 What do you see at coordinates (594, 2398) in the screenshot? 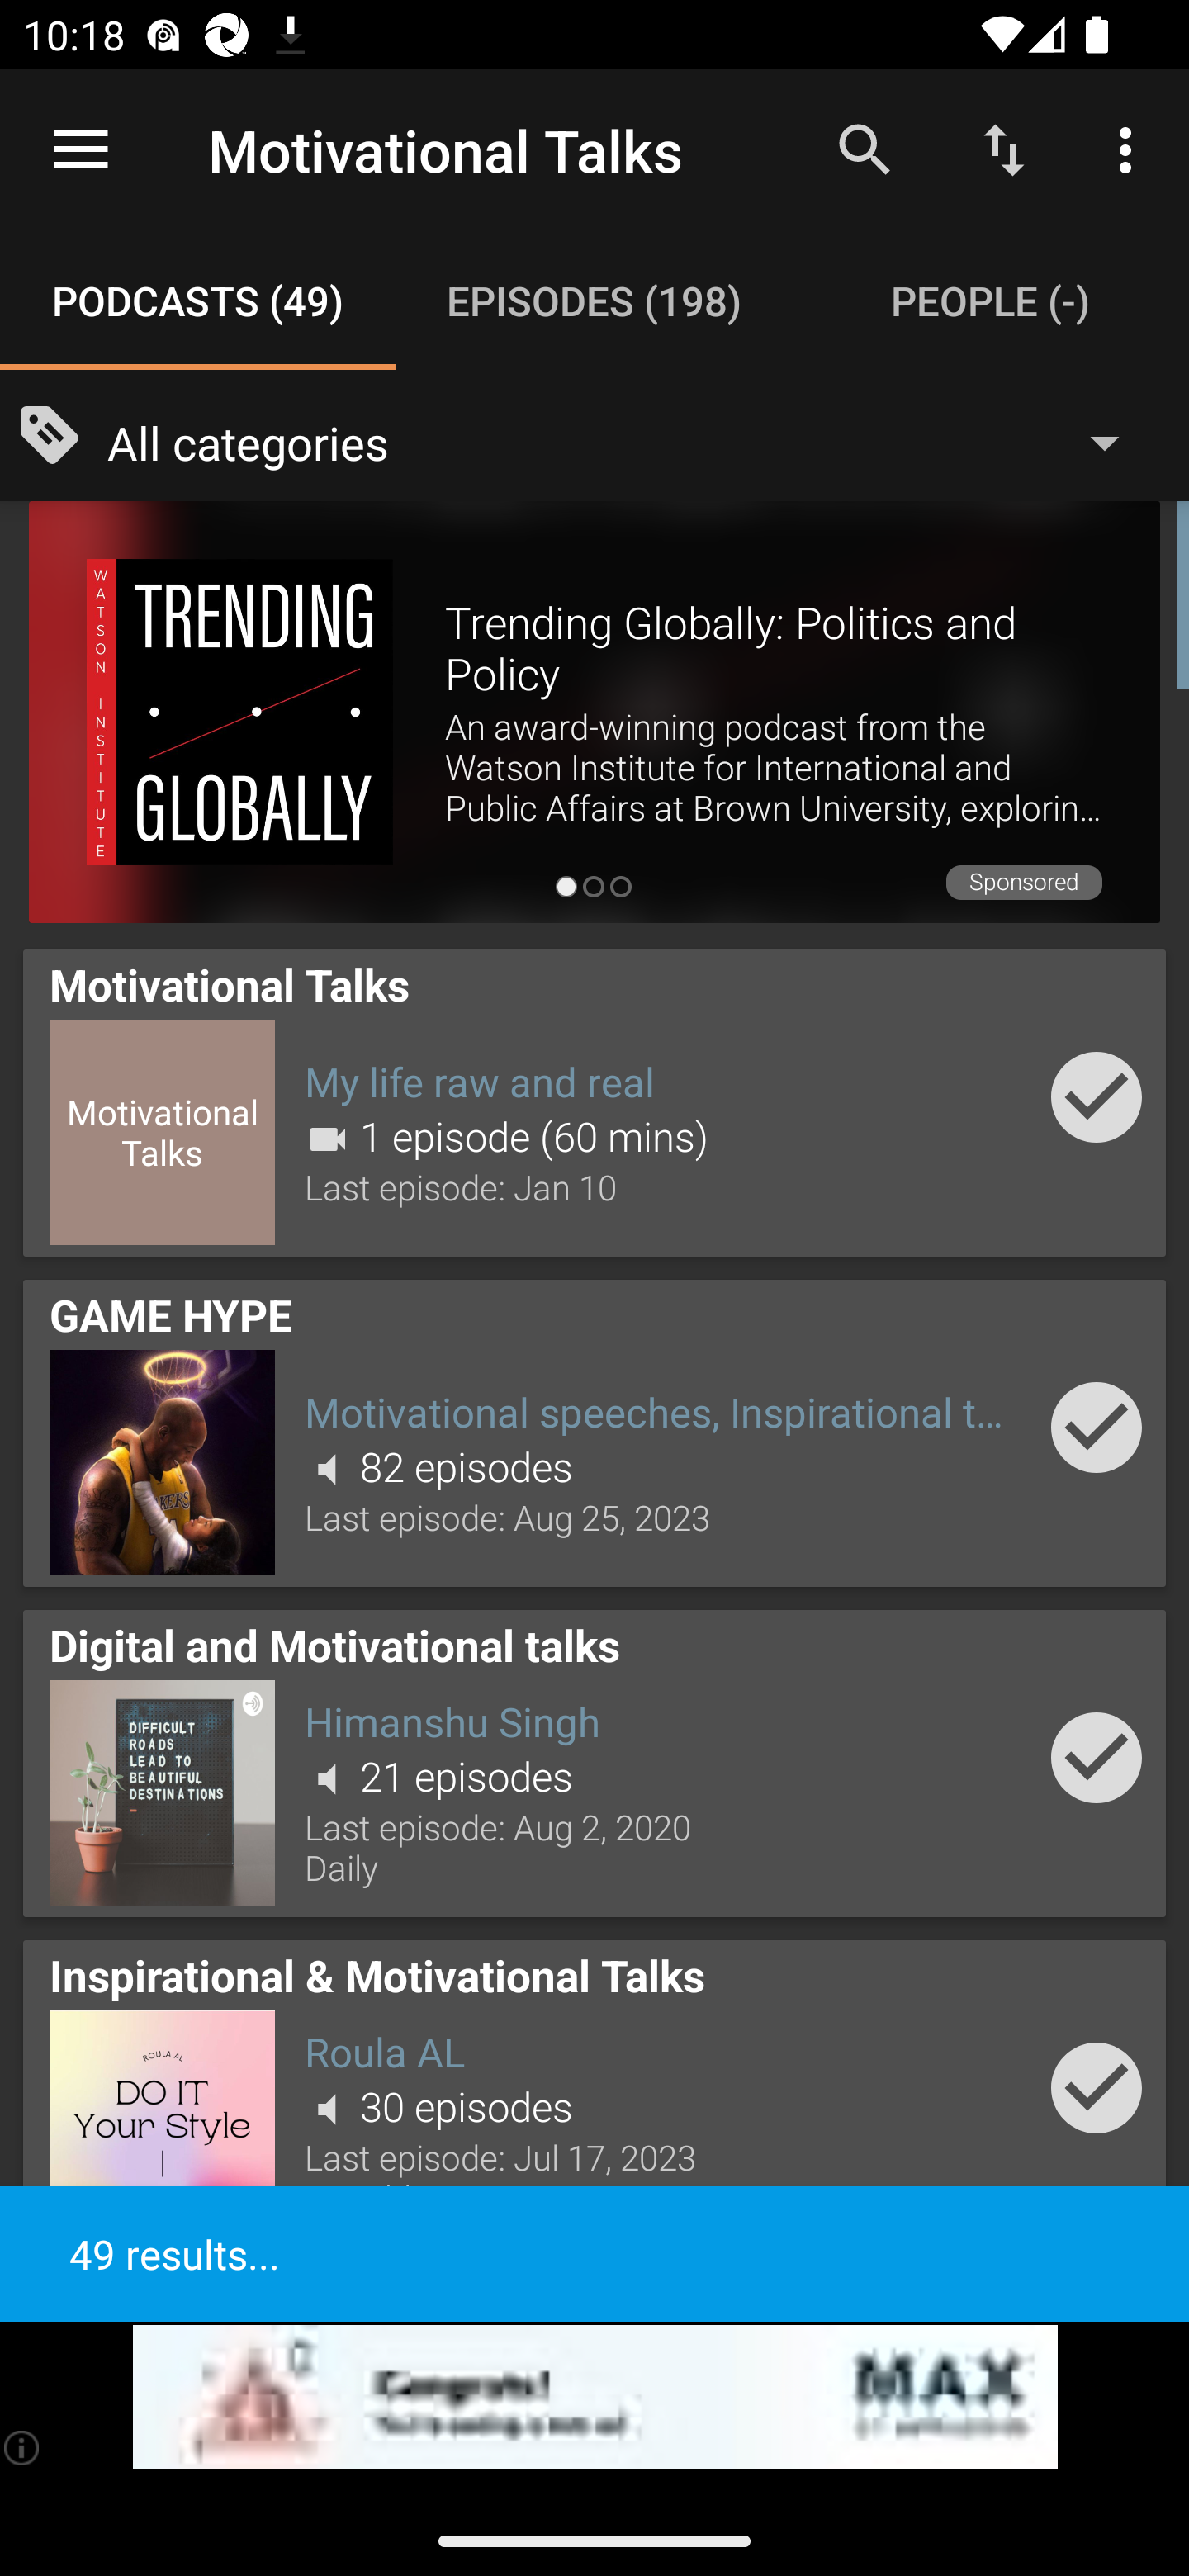
I see `app-monetization` at bounding box center [594, 2398].